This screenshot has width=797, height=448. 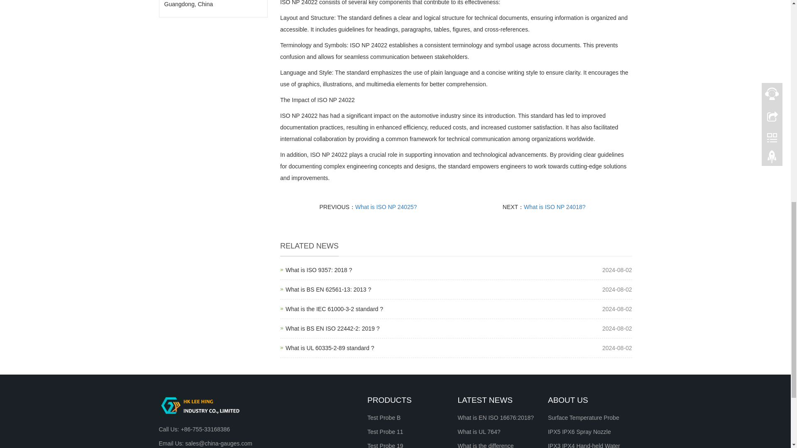 I want to click on What is ISO 9357: 2018 ?, so click(x=386, y=207).